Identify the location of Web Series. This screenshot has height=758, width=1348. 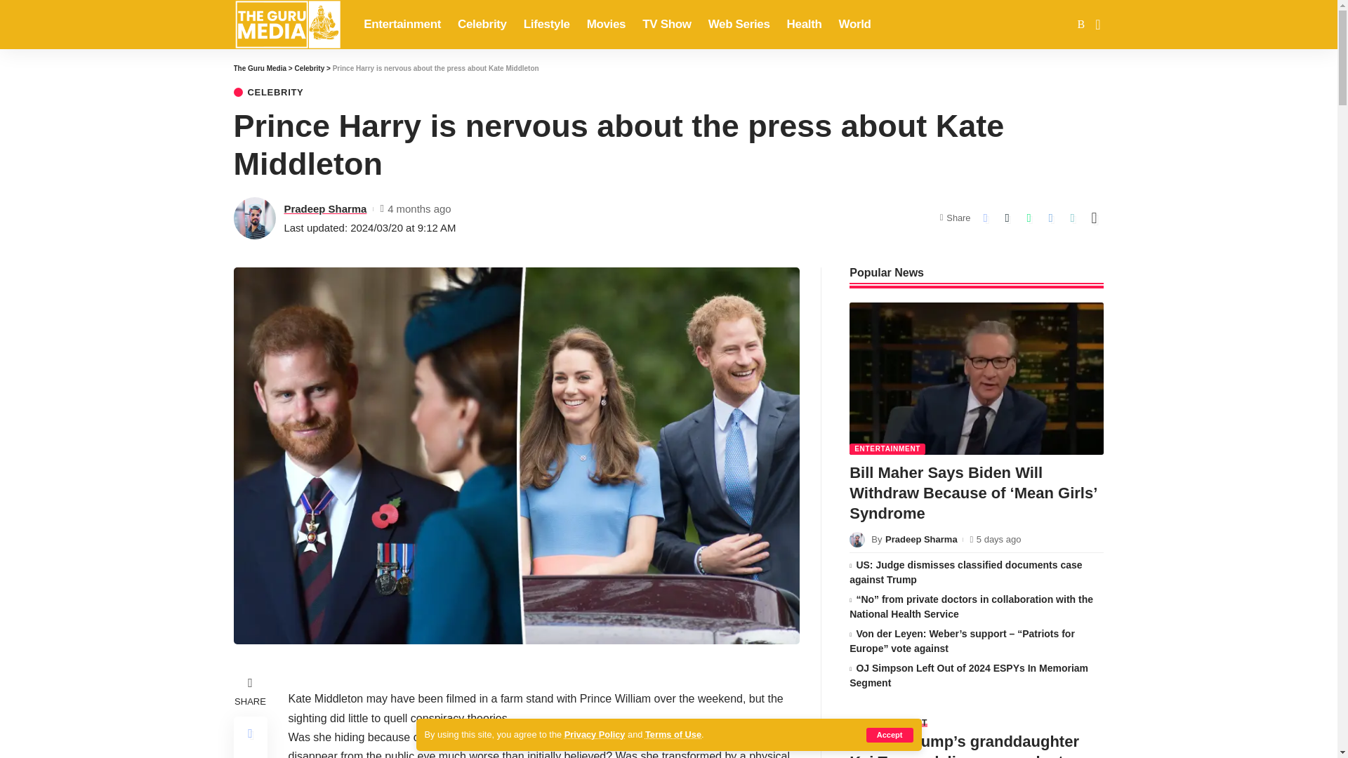
(739, 25).